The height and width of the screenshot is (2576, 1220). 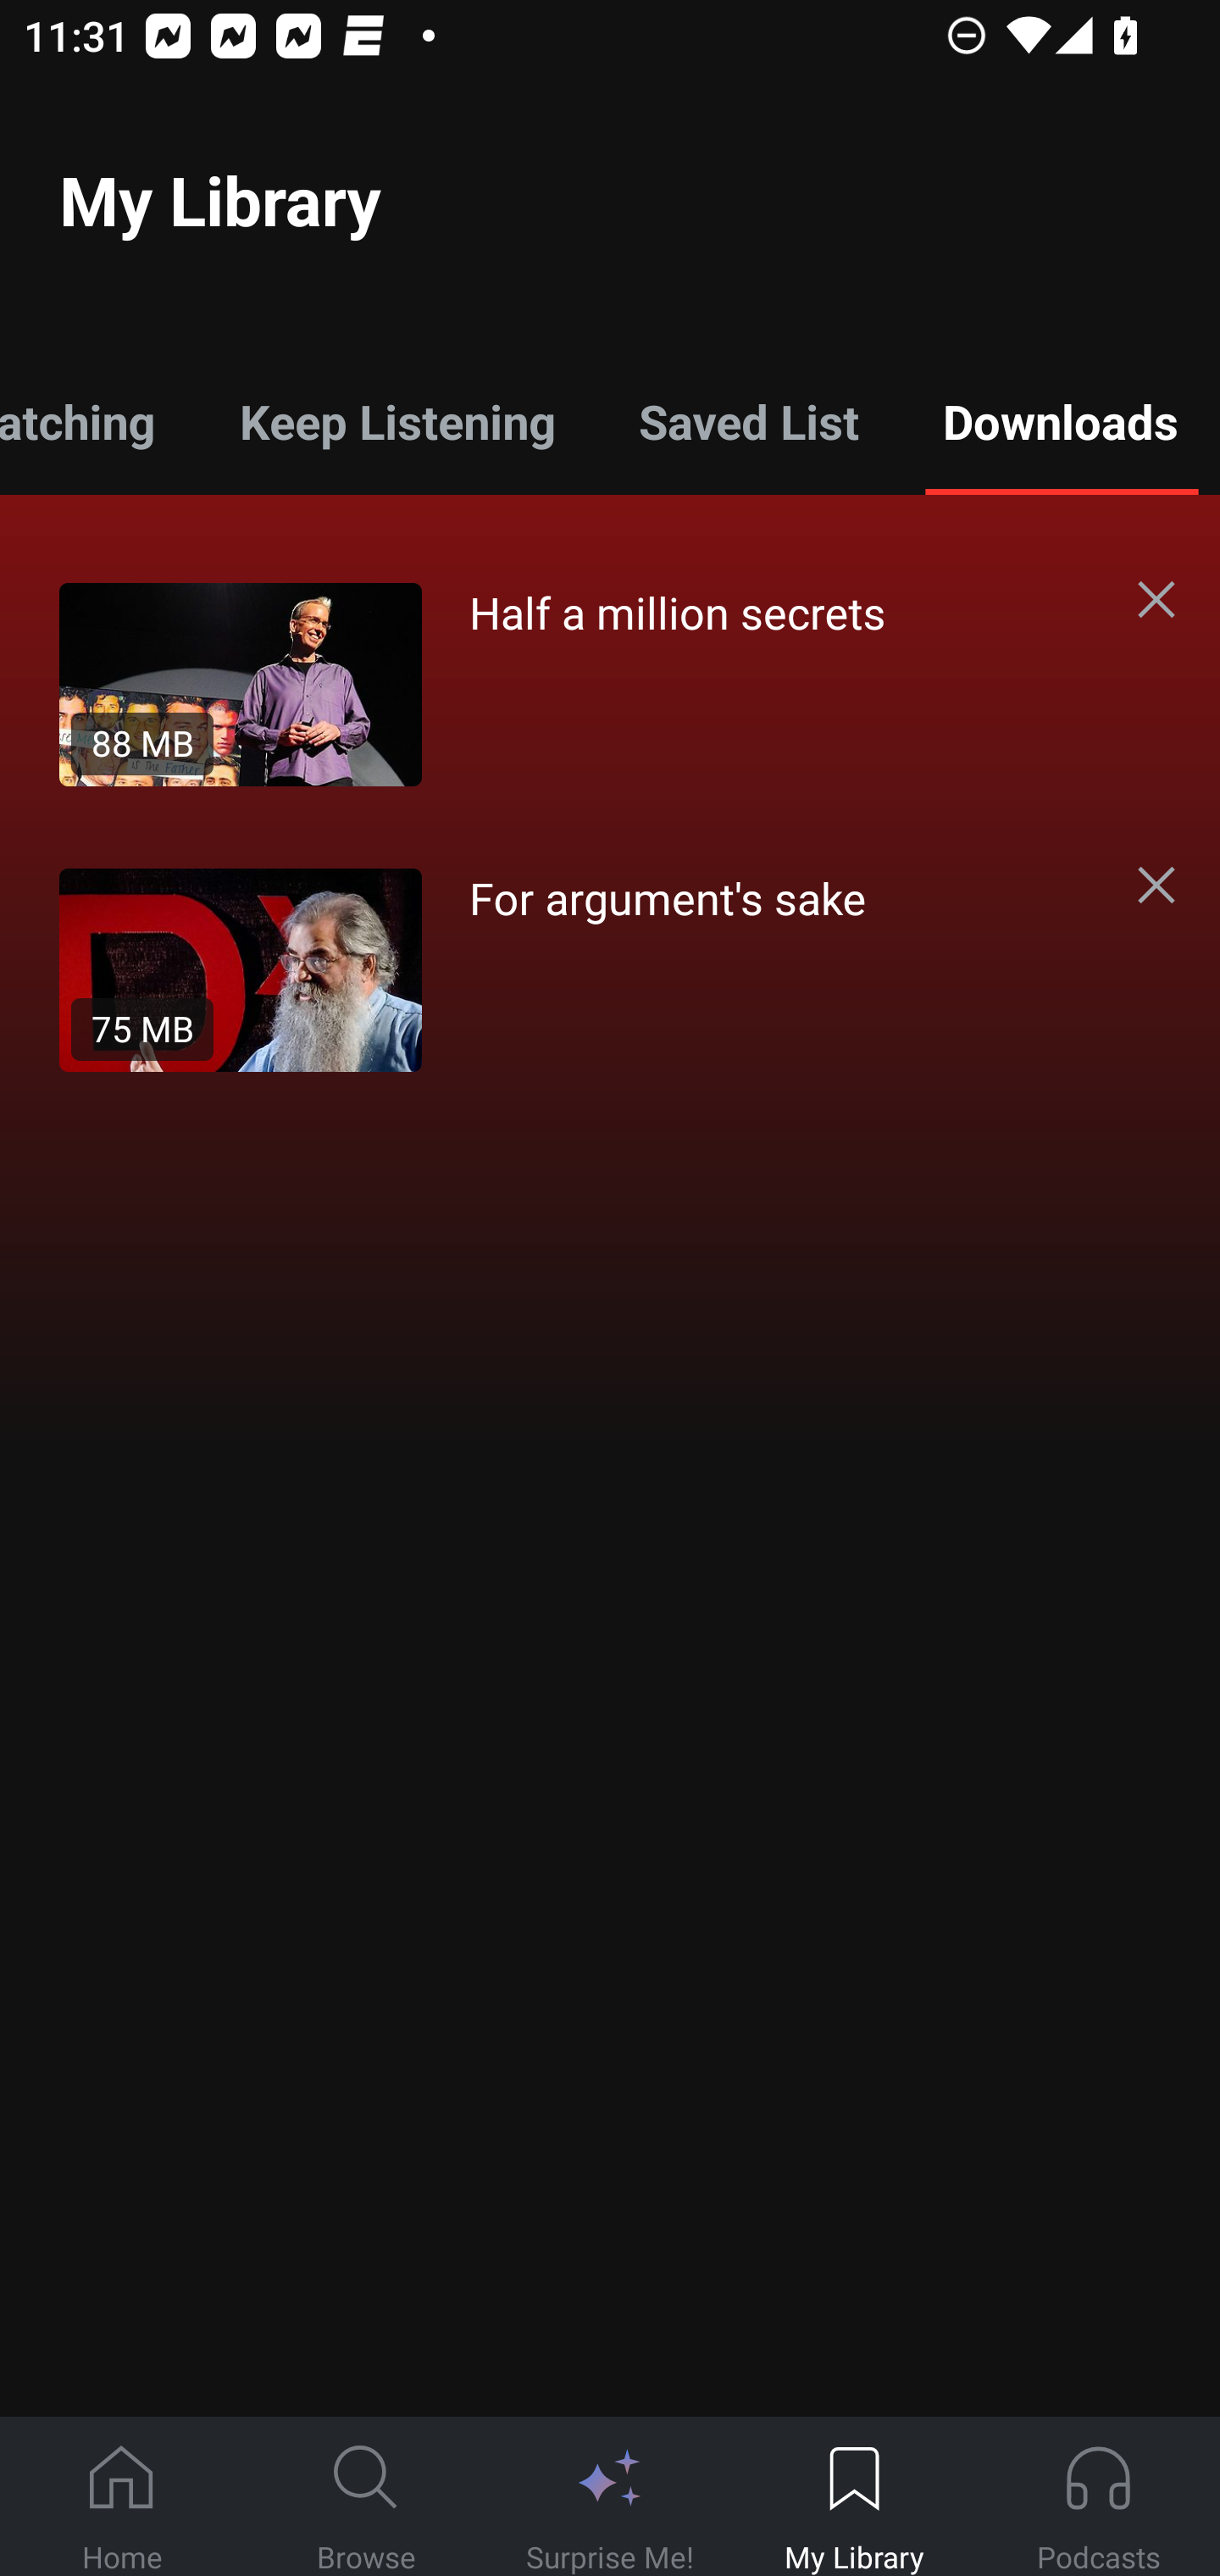 What do you see at coordinates (366, 2497) in the screenshot?
I see `Browse` at bounding box center [366, 2497].